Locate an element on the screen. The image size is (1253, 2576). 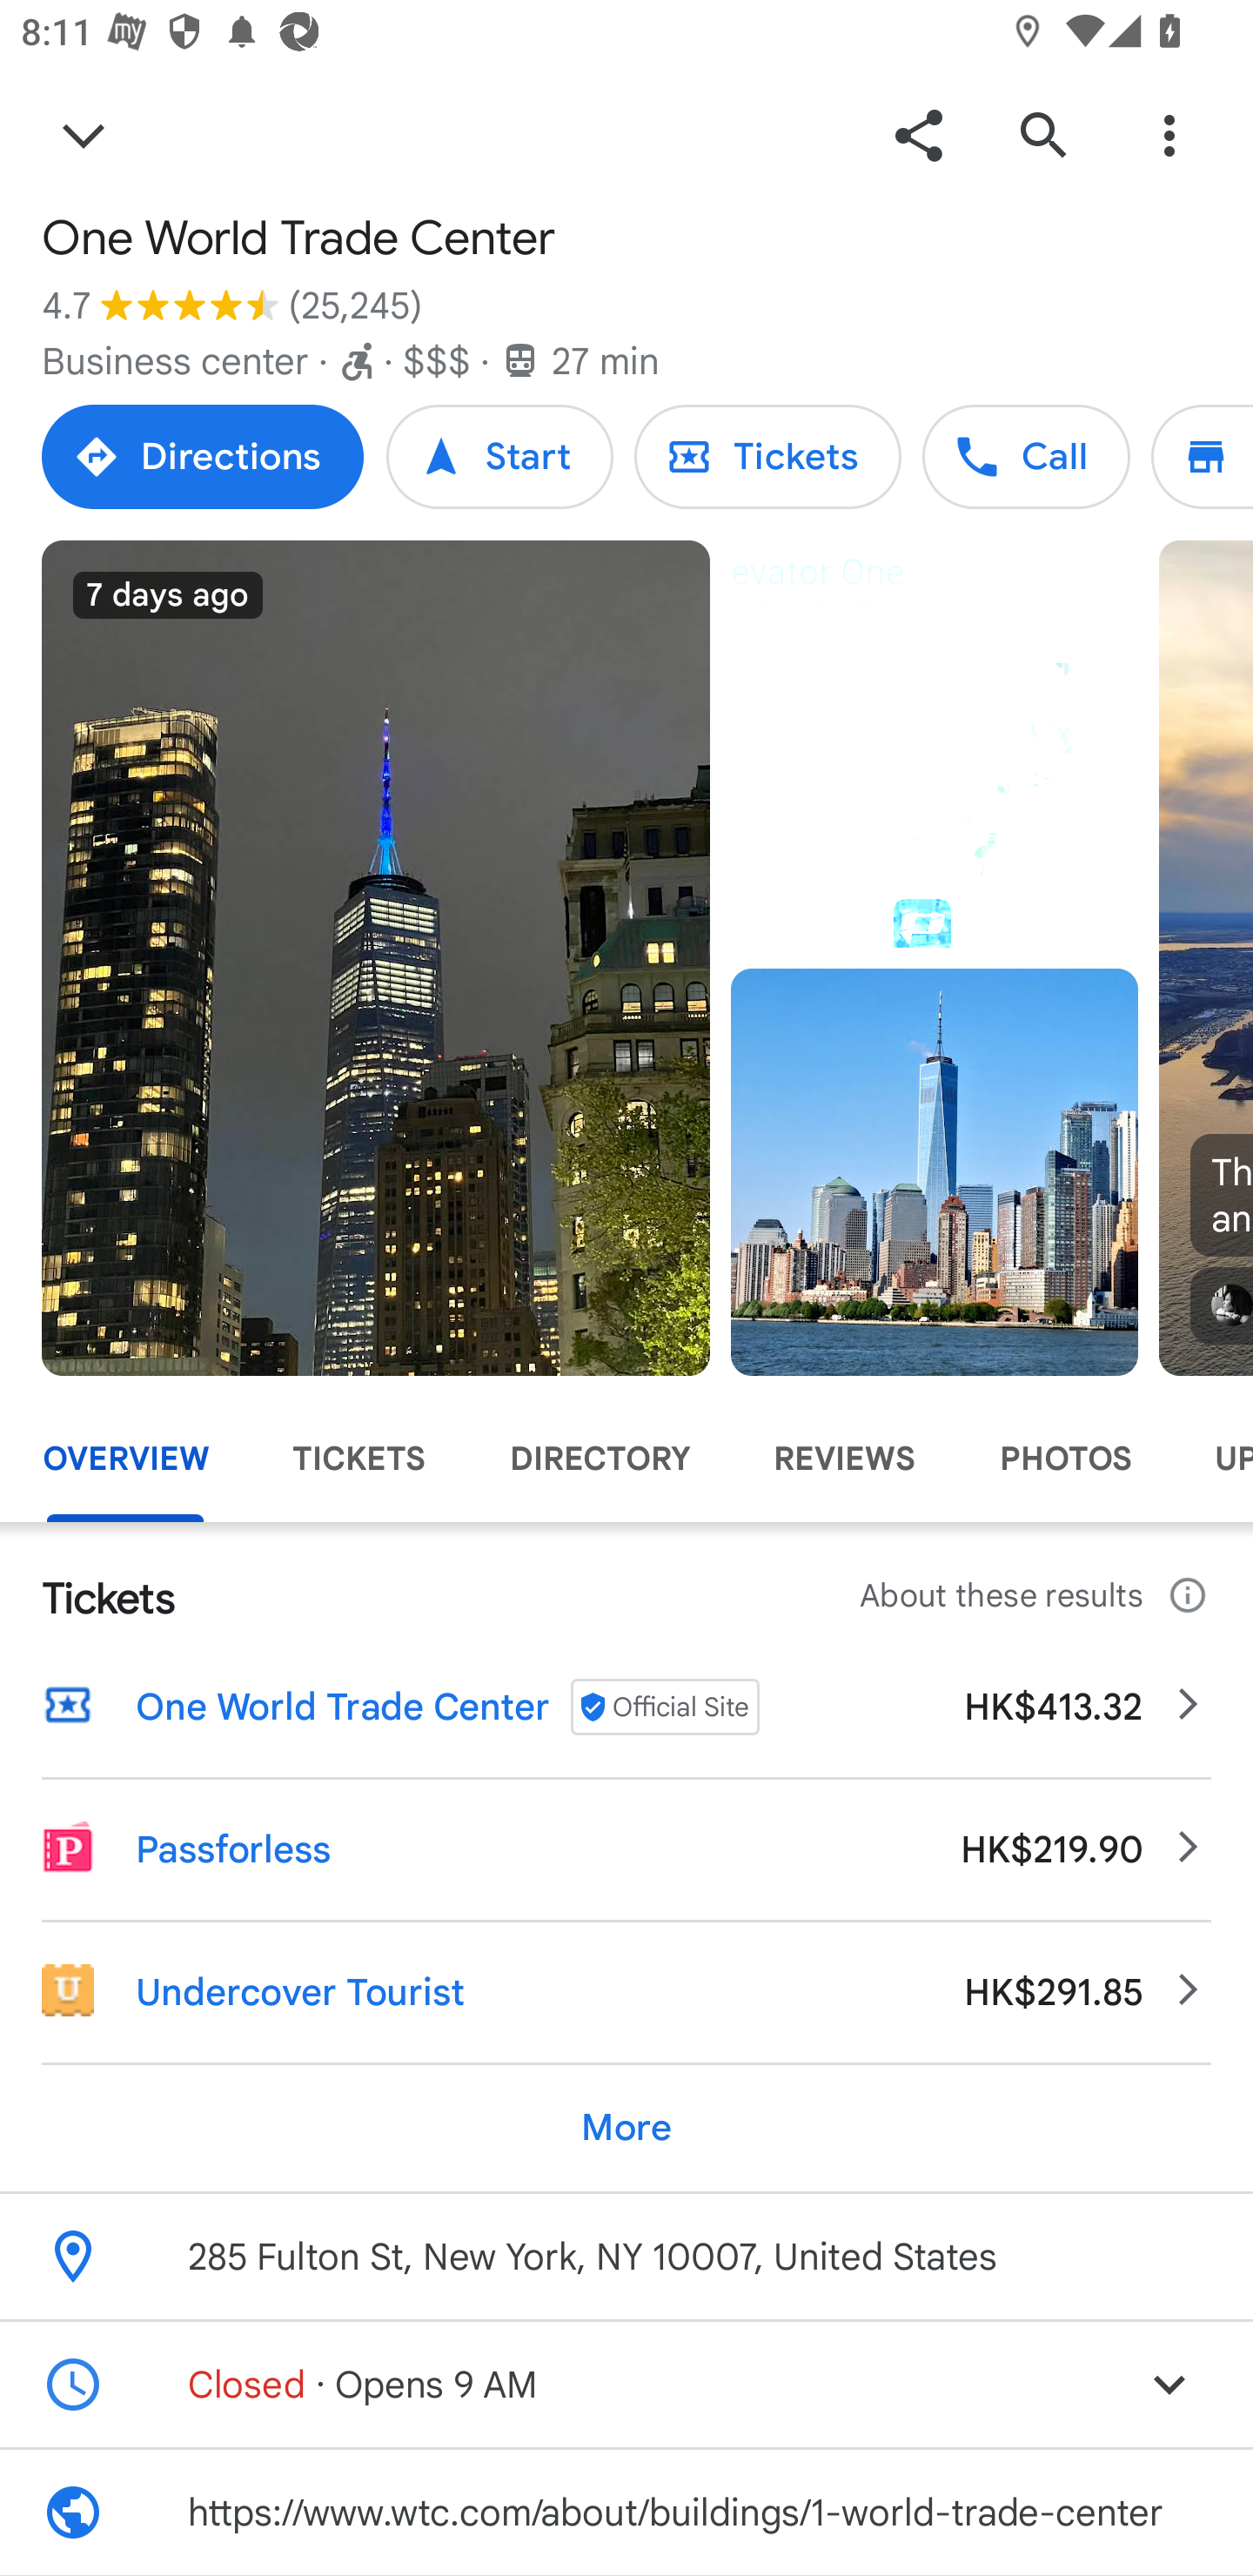
Search is located at coordinates (1043, 134).